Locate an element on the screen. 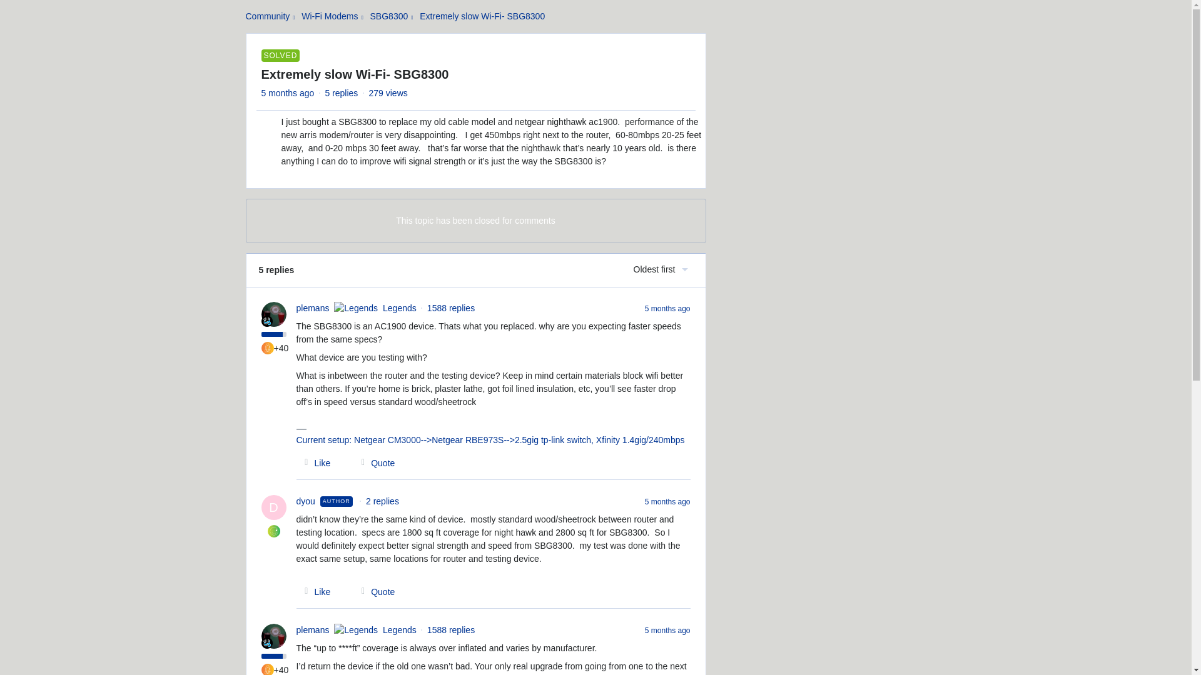 Image resolution: width=1201 pixels, height=675 pixels. Quote is located at coordinates (374, 591).